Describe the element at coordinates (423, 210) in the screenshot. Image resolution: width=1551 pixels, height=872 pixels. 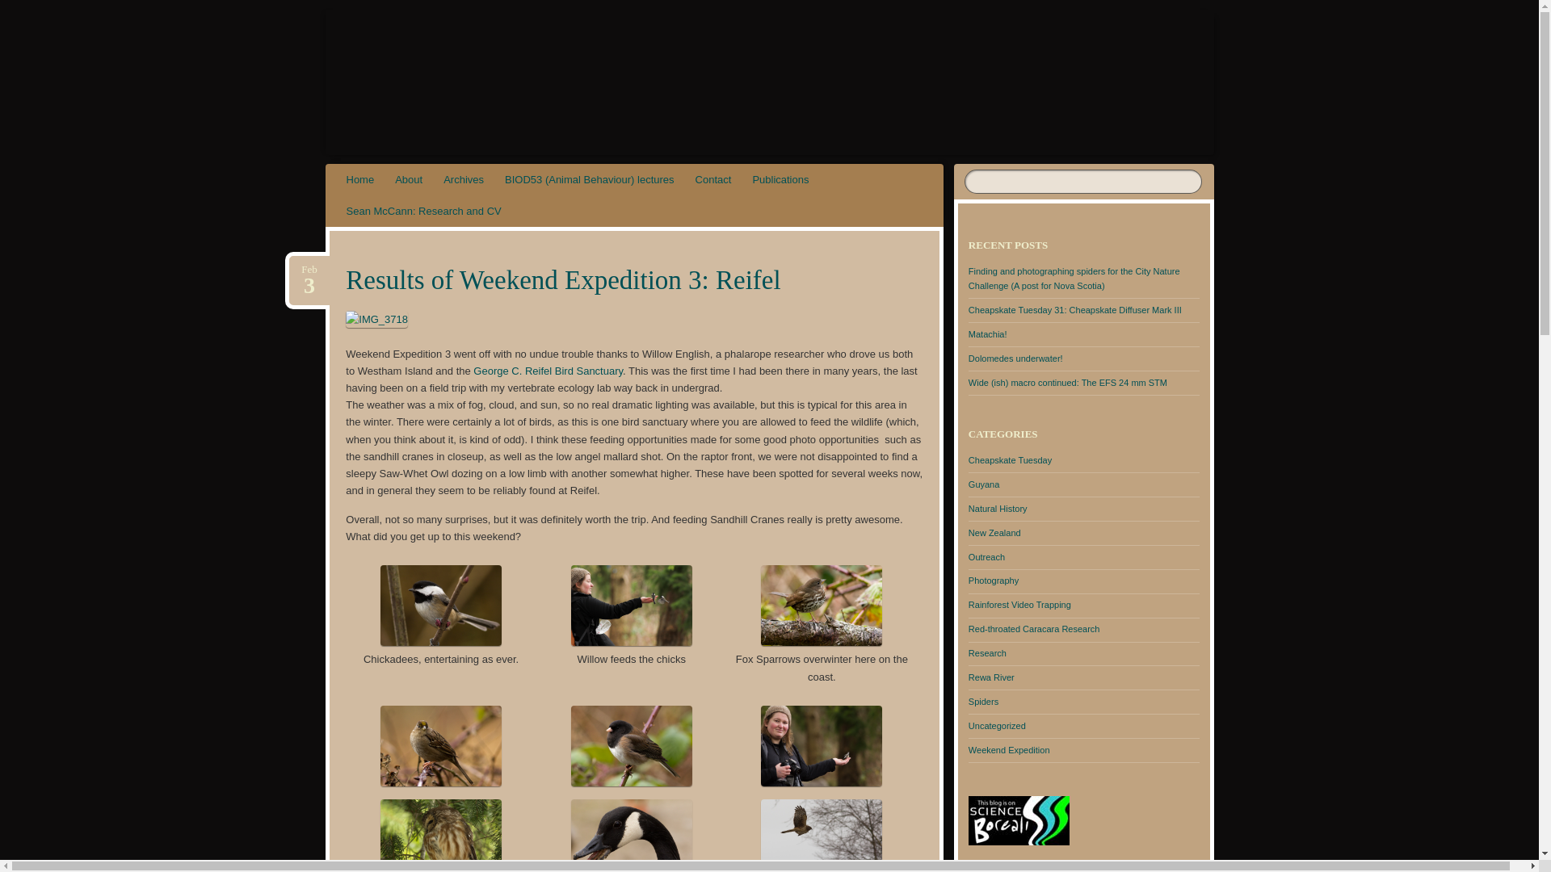
I see `Sean McCann: Research and CV` at that location.